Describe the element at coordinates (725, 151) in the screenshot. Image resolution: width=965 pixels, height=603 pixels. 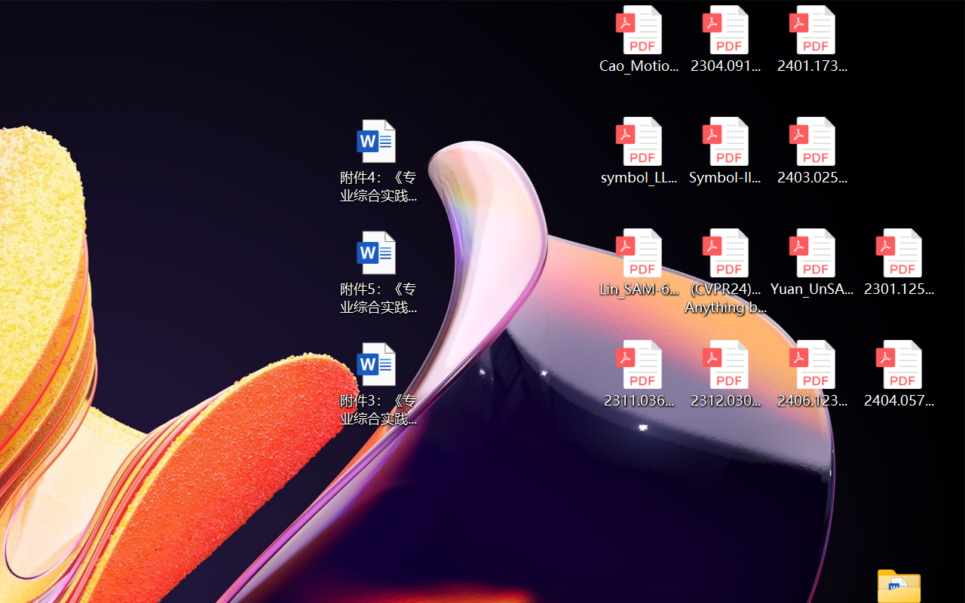
I see `Symbol-llm-v2.pdf` at that location.